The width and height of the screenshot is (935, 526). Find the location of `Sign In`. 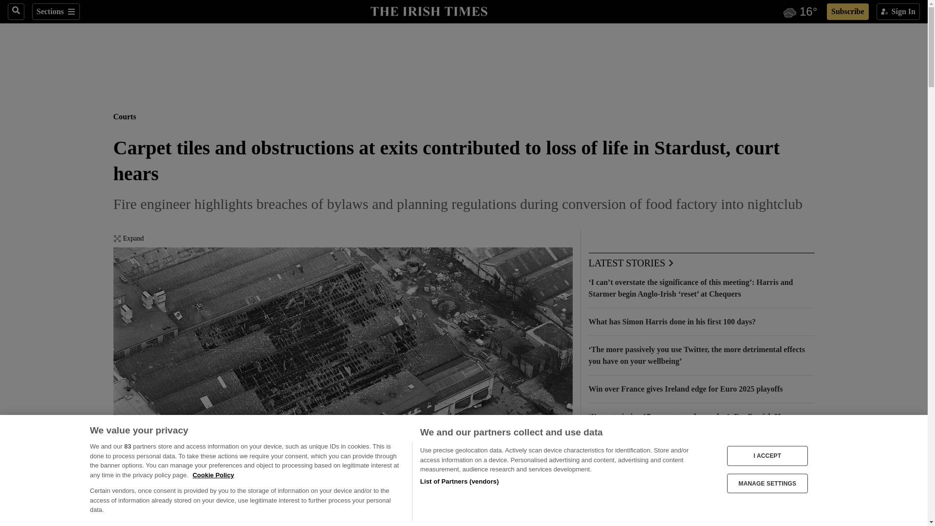

Sign In is located at coordinates (898, 12).